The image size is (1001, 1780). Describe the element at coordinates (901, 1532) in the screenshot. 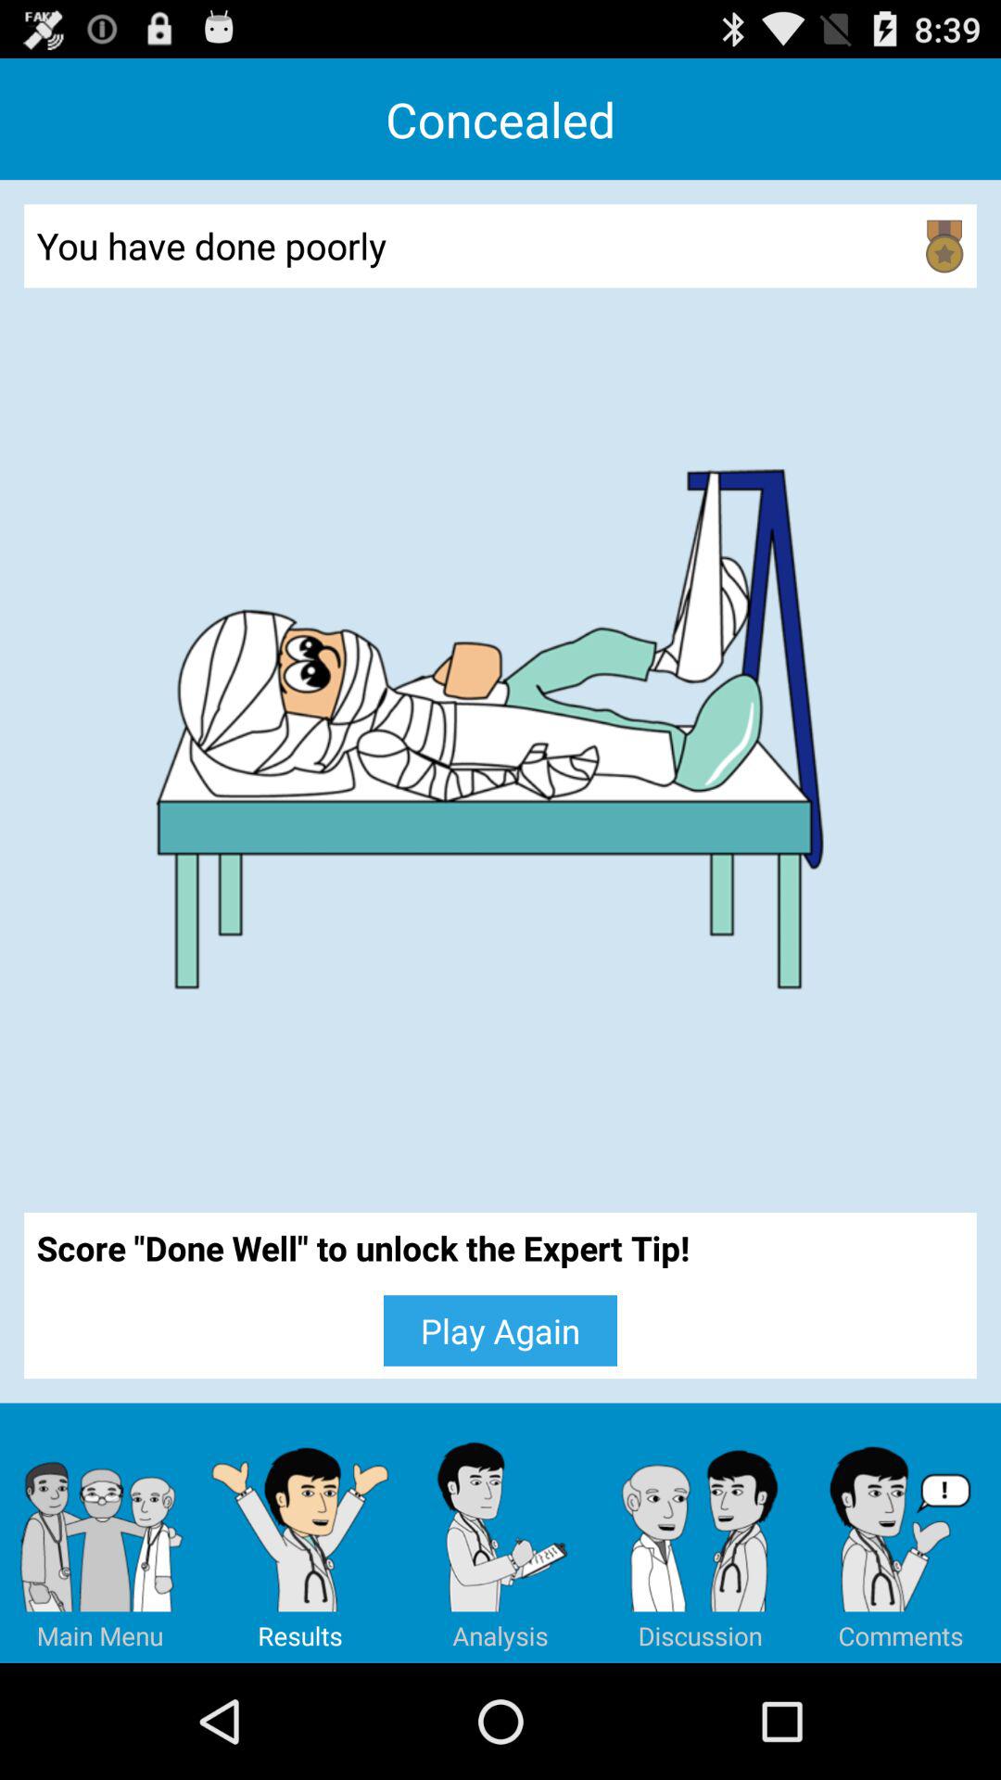

I see `tap item below the score done well icon` at that location.